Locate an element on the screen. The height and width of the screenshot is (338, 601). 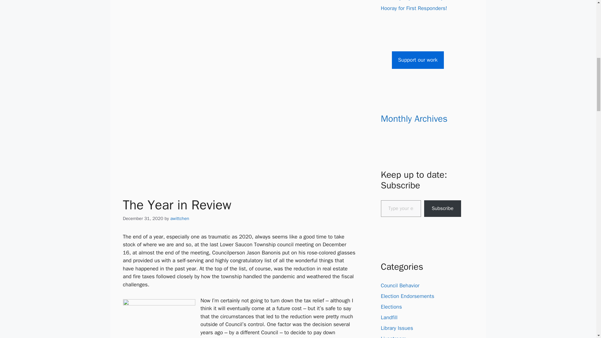
Please fill in this field. is located at coordinates (401, 208).